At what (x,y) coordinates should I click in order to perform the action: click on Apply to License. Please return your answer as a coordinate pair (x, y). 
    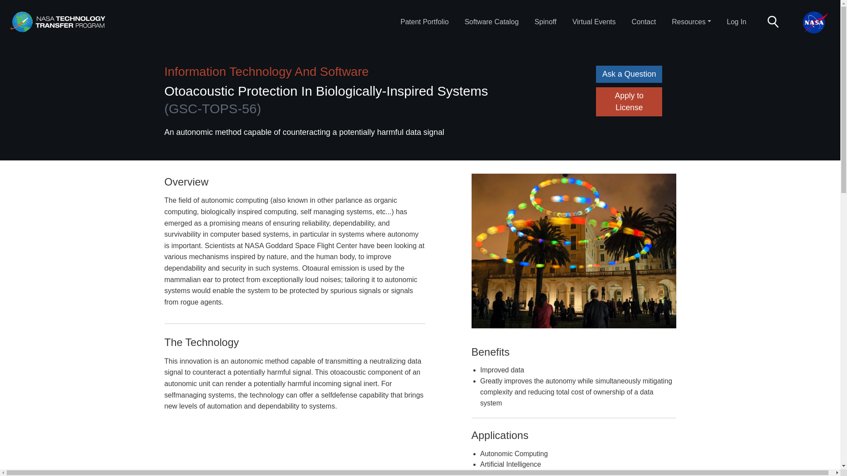
    Looking at the image, I should click on (629, 101).